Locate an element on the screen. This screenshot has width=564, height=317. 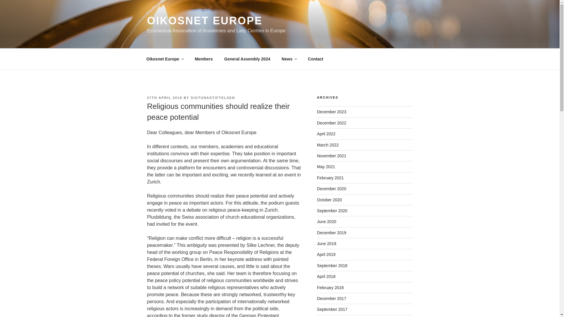
27TH APRIL 2018 is located at coordinates (164, 98).